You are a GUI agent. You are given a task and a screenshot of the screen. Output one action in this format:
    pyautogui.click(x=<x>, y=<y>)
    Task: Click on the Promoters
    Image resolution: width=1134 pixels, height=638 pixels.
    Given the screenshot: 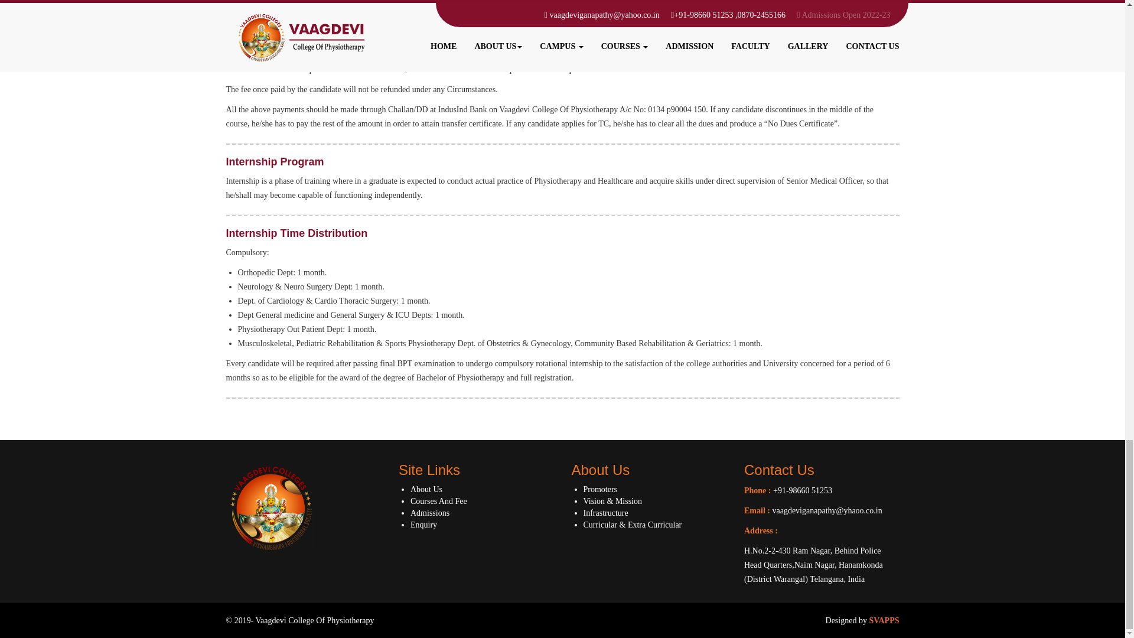 What is the action you would take?
    pyautogui.click(x=601, y=489)
    